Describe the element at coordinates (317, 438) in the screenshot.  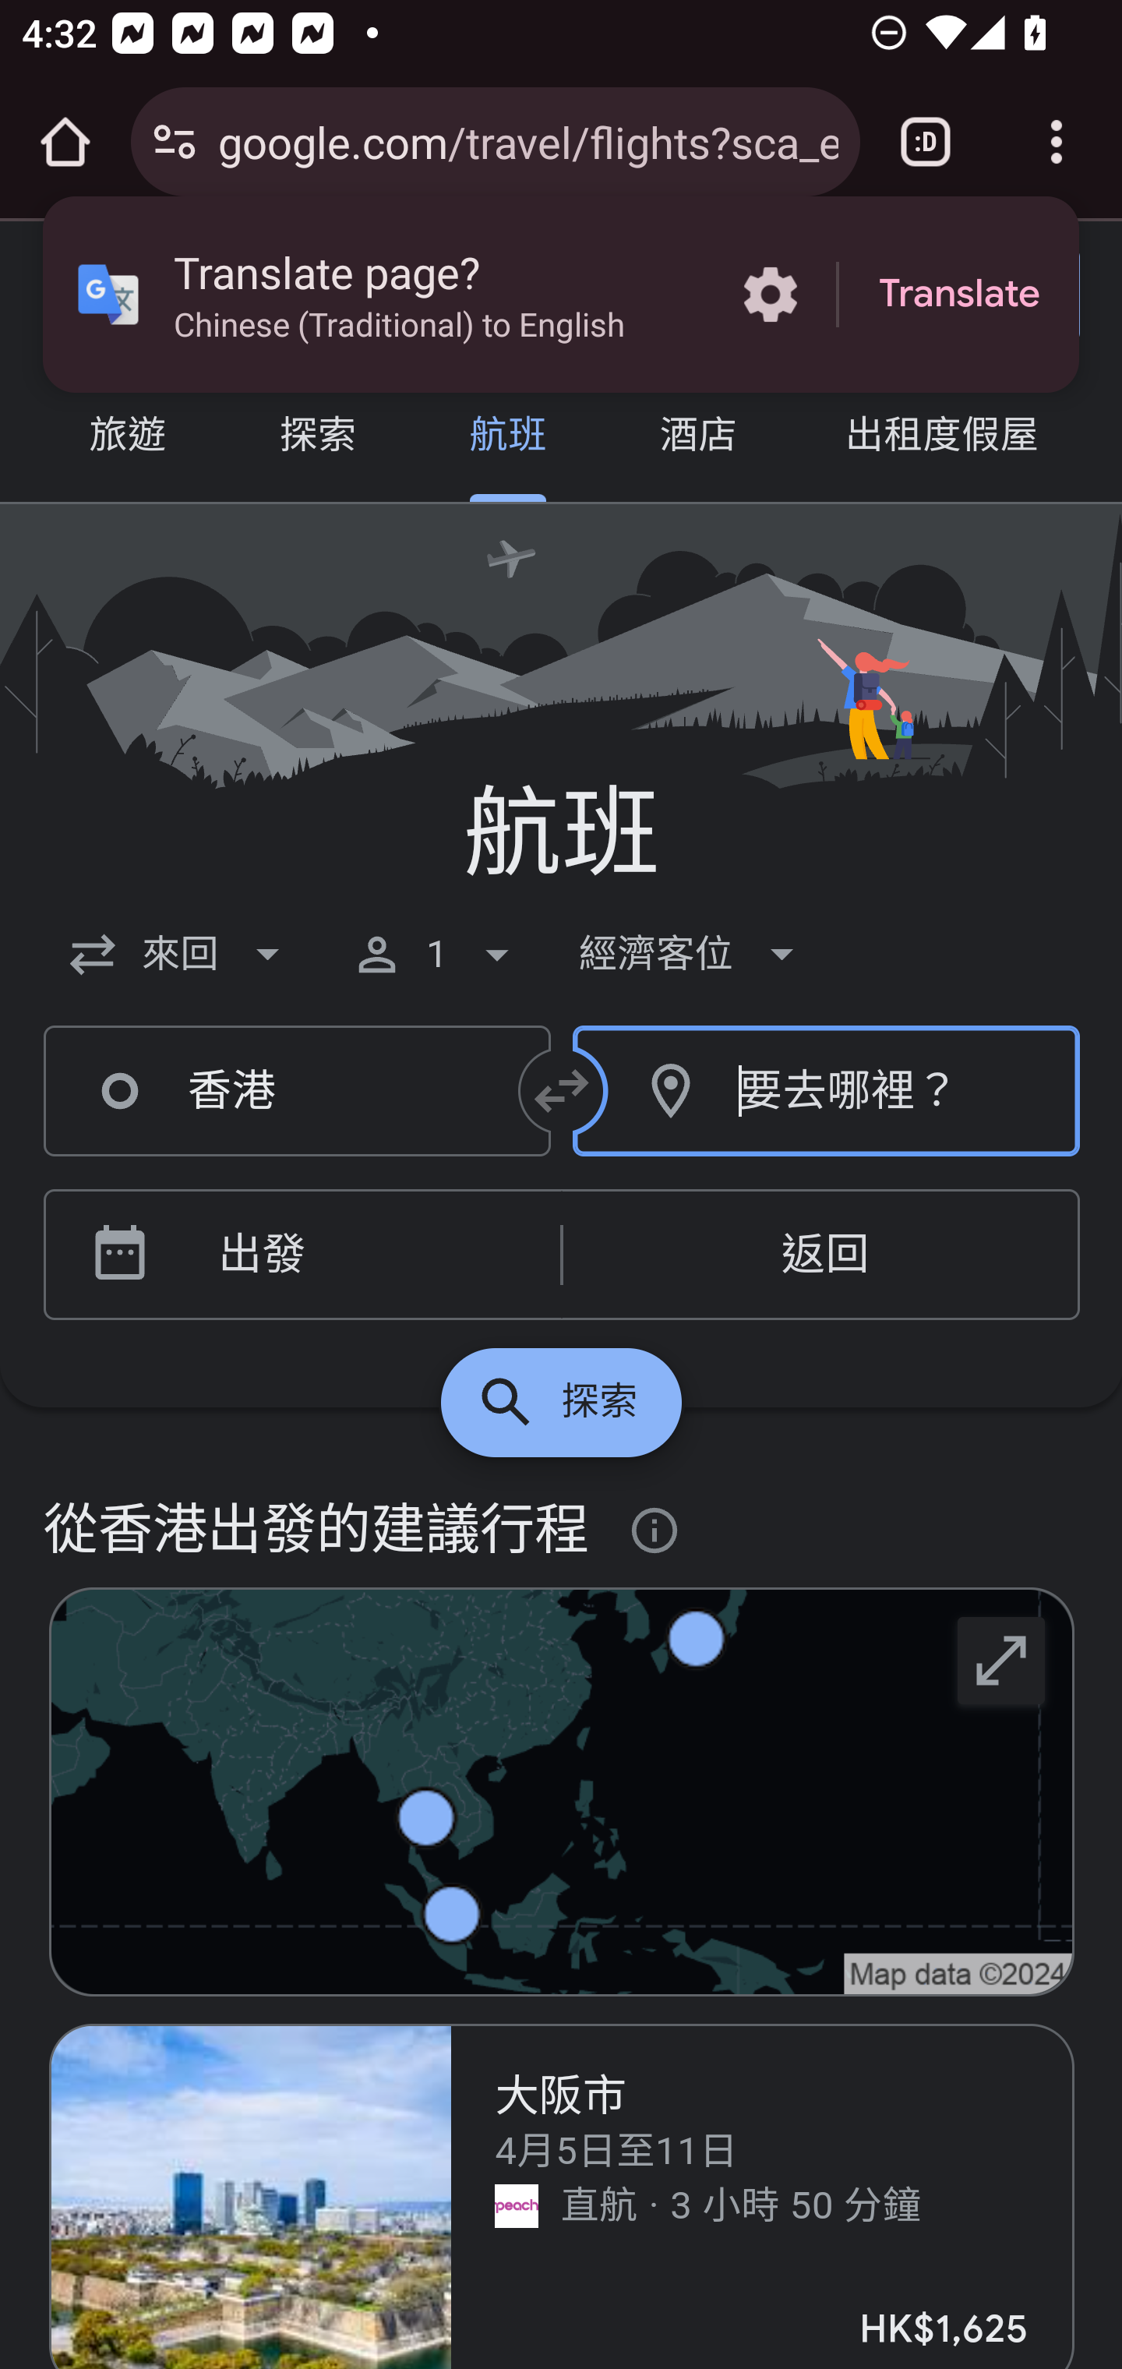
I see `探索 ` at that location.